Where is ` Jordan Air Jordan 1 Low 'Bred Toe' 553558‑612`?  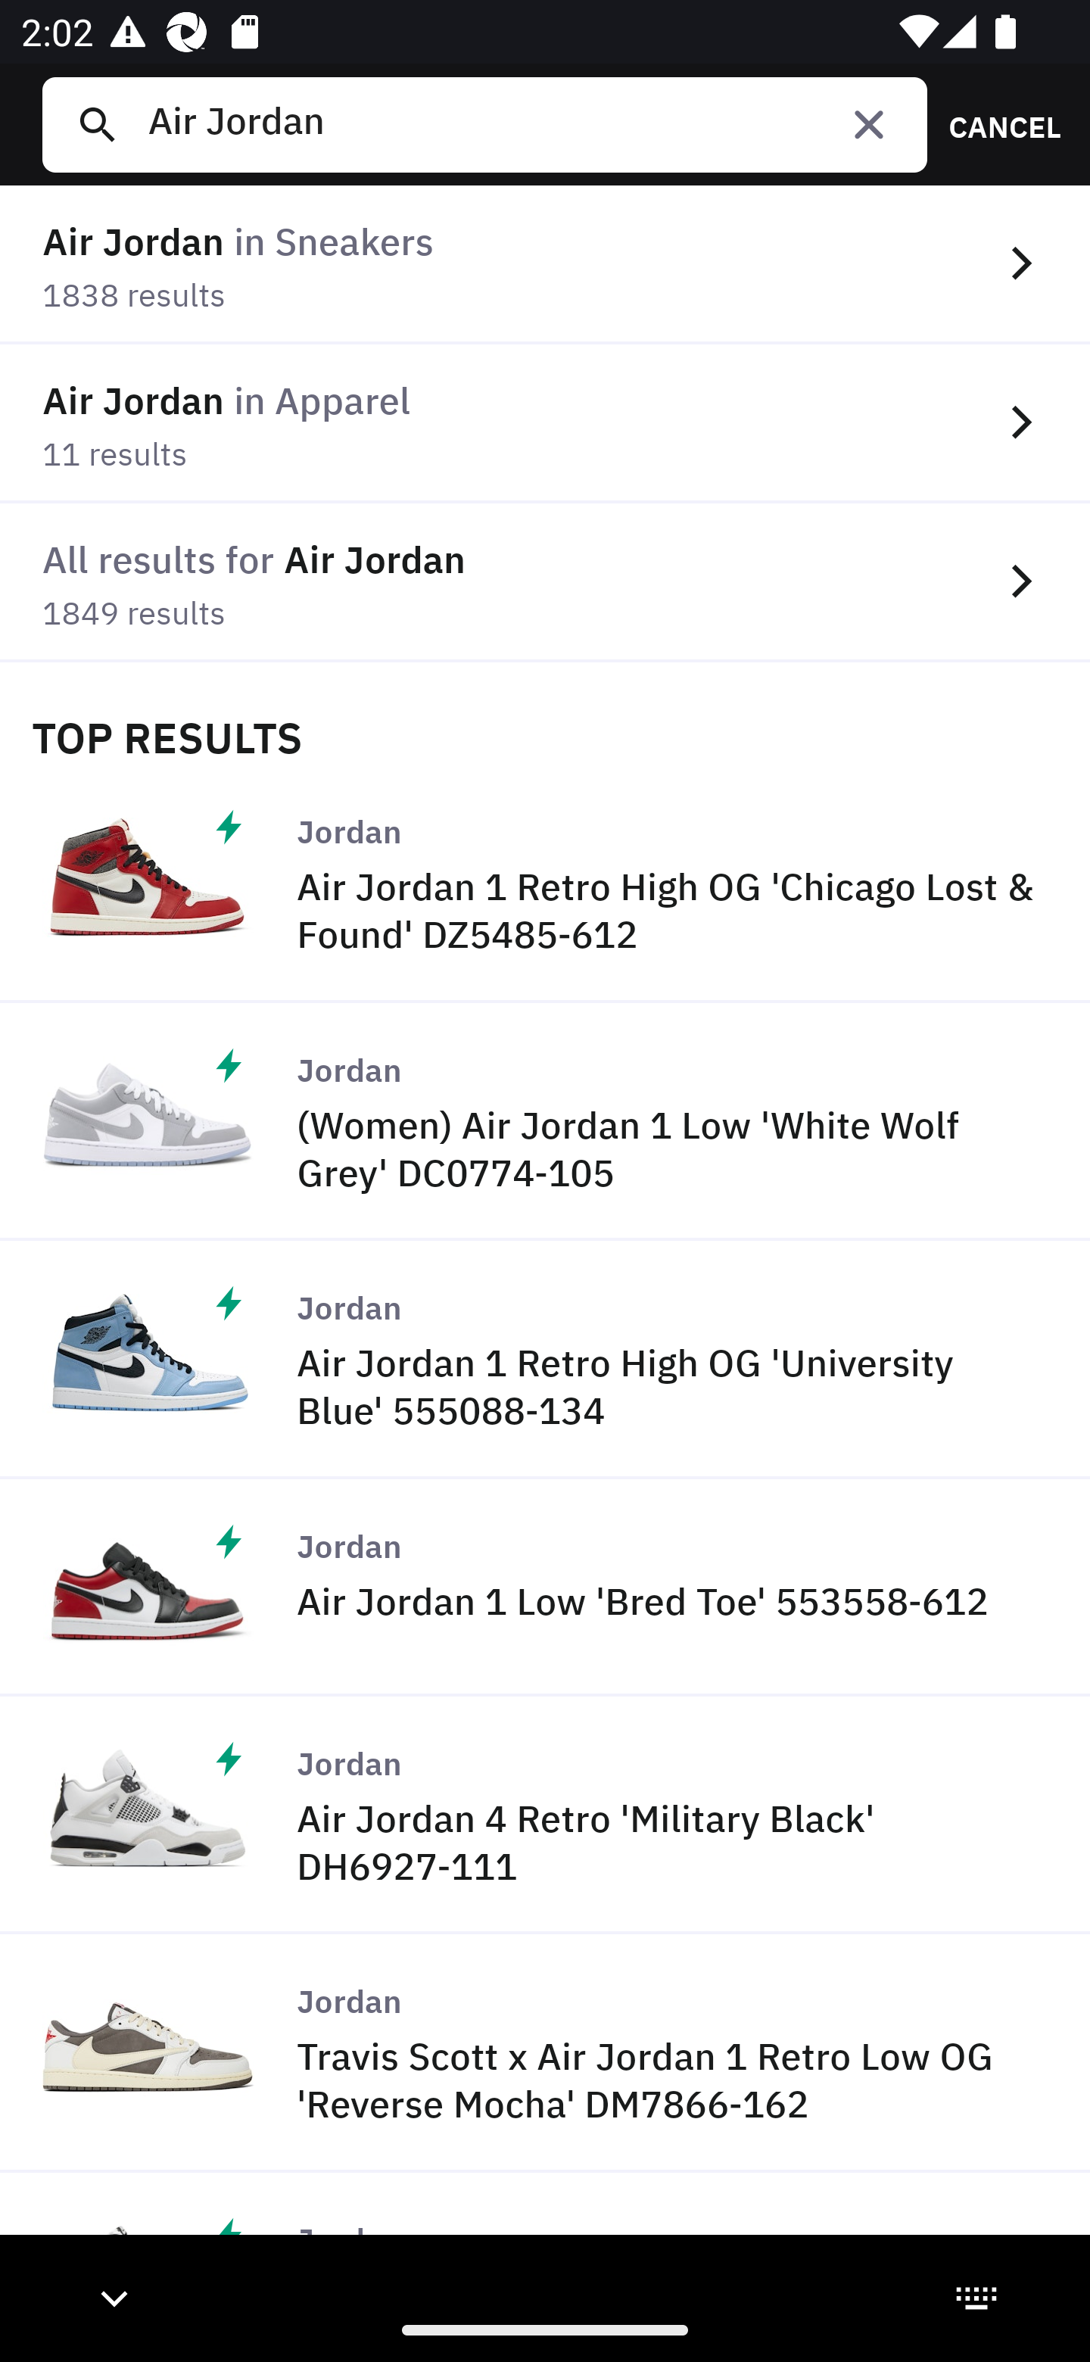
 Jordan Air Jordan 1 Low 'Bred Toe' 553558‑612 is located at coordinates (545, 1587).